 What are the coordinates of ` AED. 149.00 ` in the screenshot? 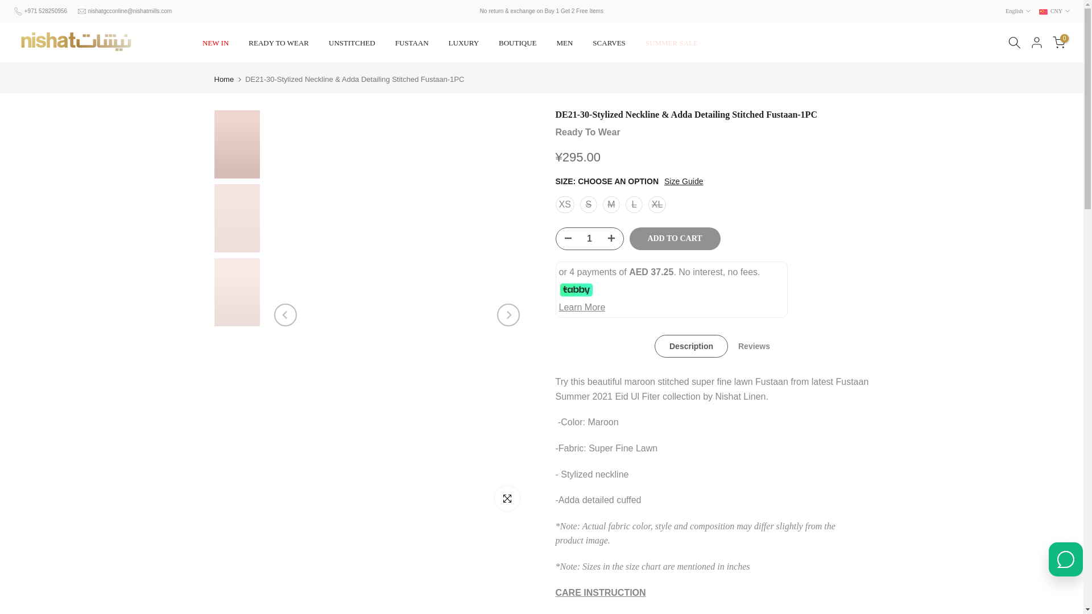 It's located at (578, 157).